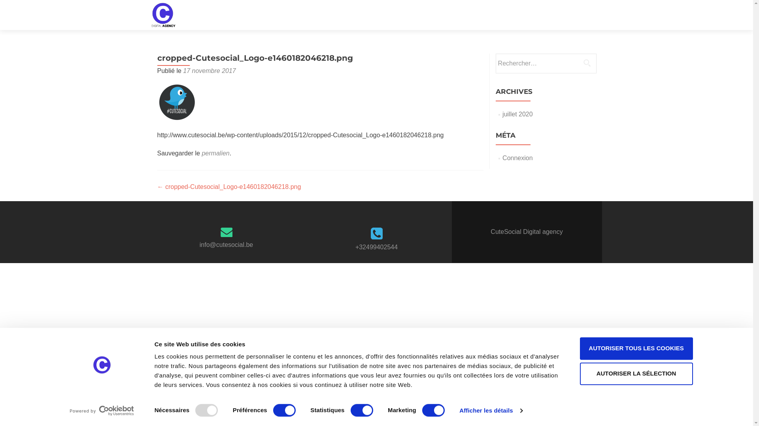 Image resolution: width=759 pixels, height=426 pixels. What do you see at coordinates (210, 71) in the screenshot?
I see `17 novembre 2017` at bounding box center [210, 71].